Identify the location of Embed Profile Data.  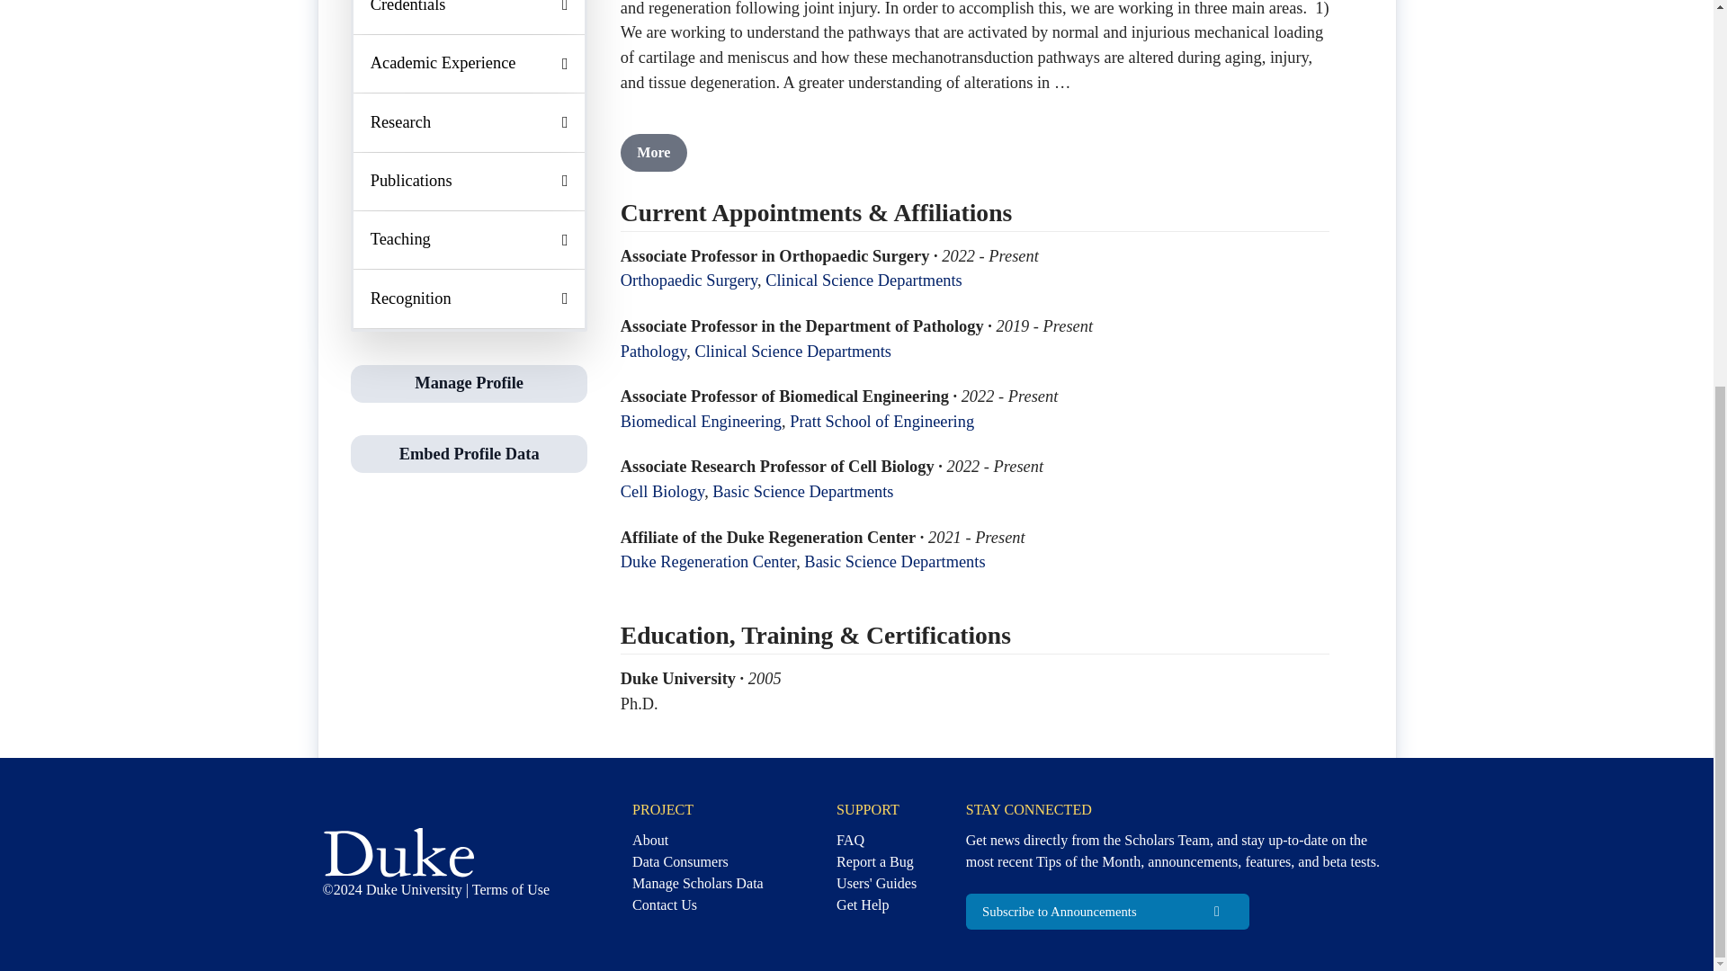
(469, 453).